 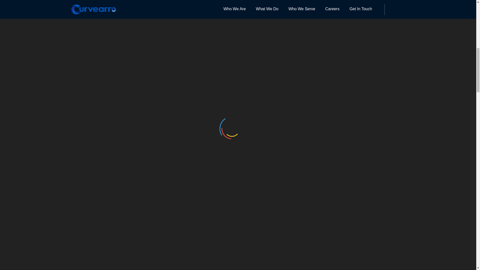 I want to click on Top 5 Benefits of Creating Engaging Content, so click(x=358, y=162).